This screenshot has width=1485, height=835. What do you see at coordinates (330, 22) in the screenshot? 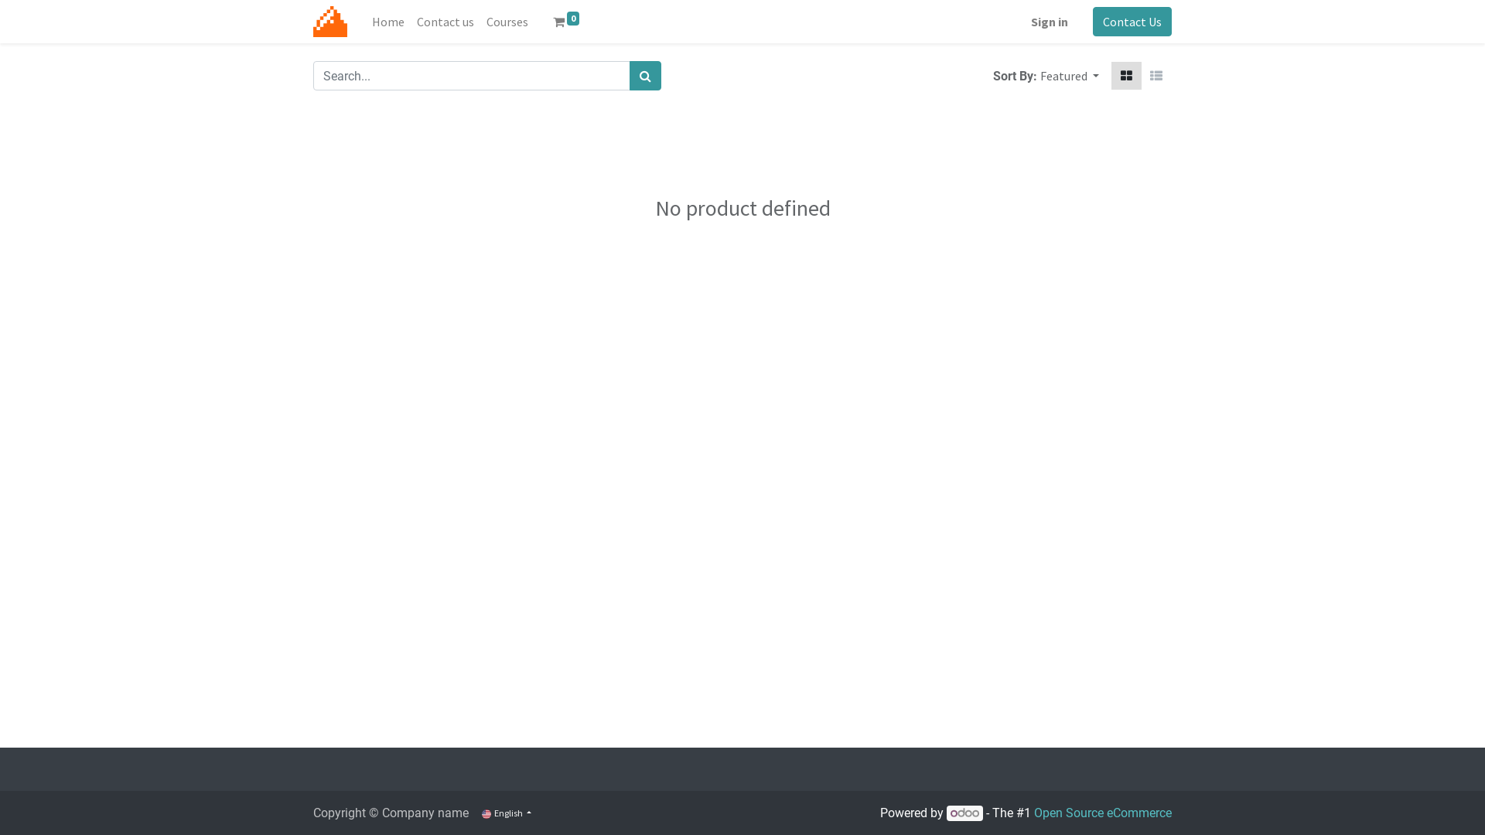
I see `Camptocamp` at bounding box center [330, 22].